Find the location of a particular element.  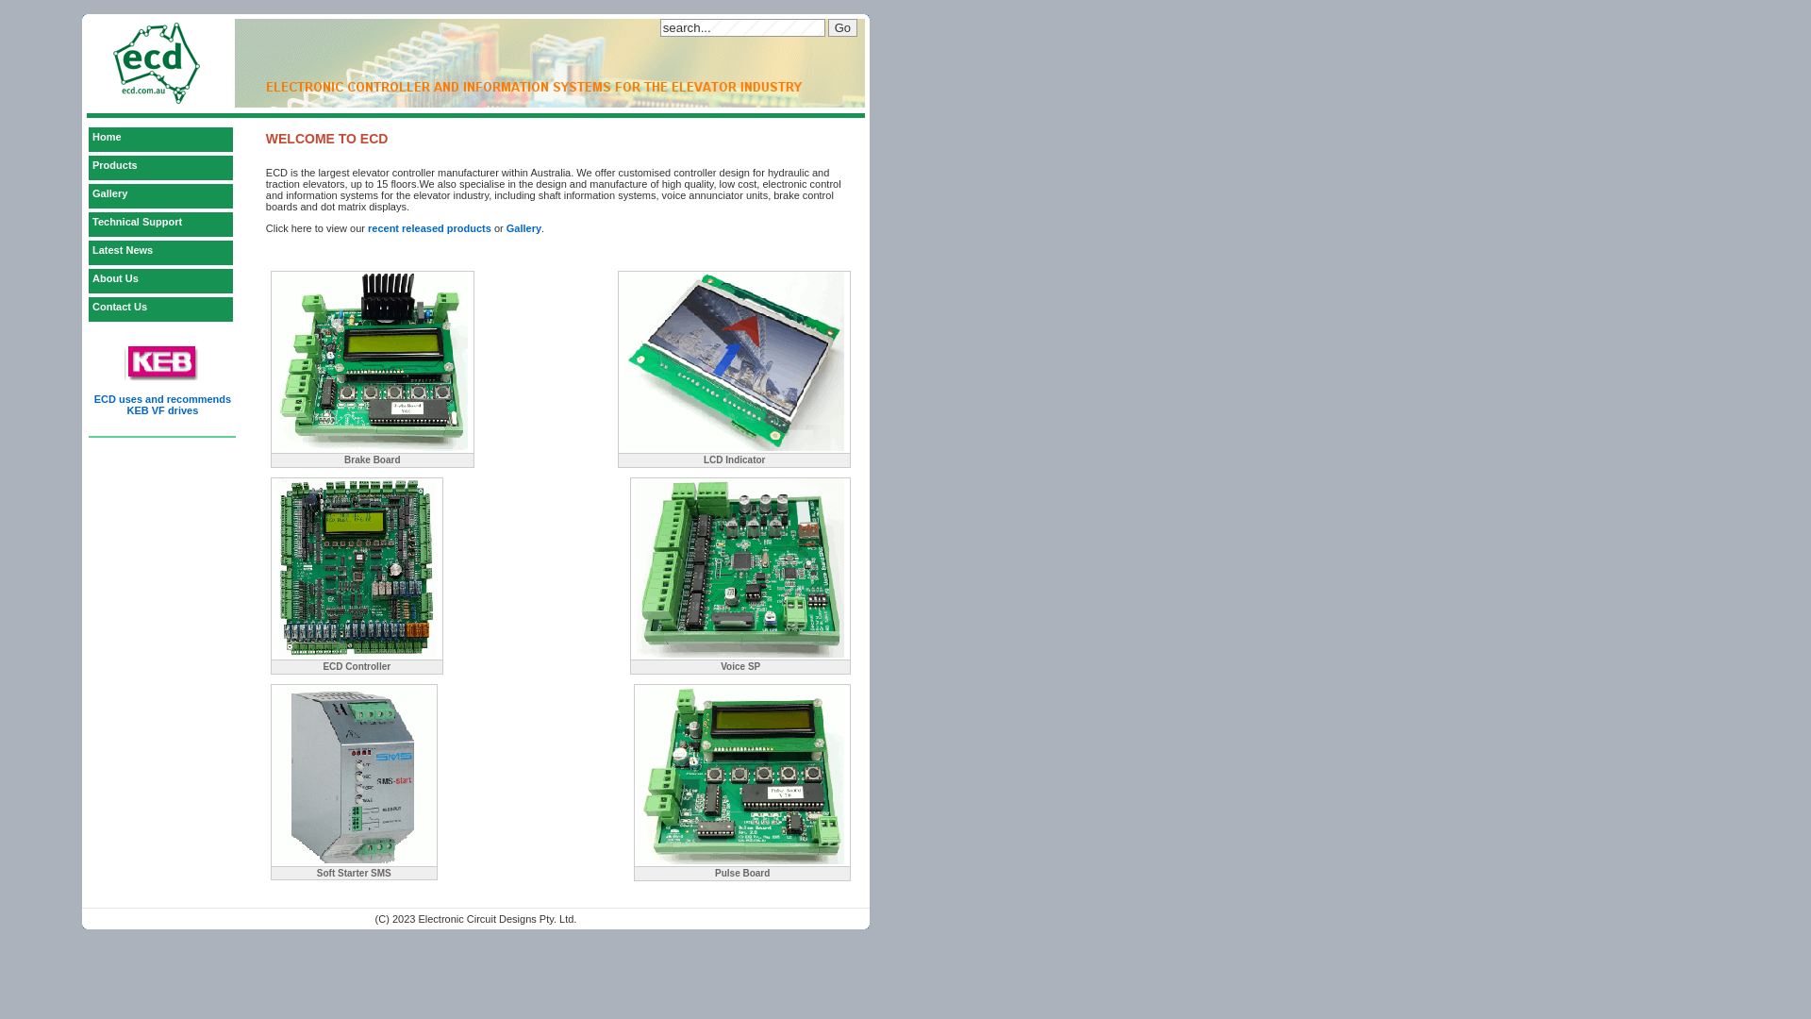

Products is located at coordinates (161, 168).